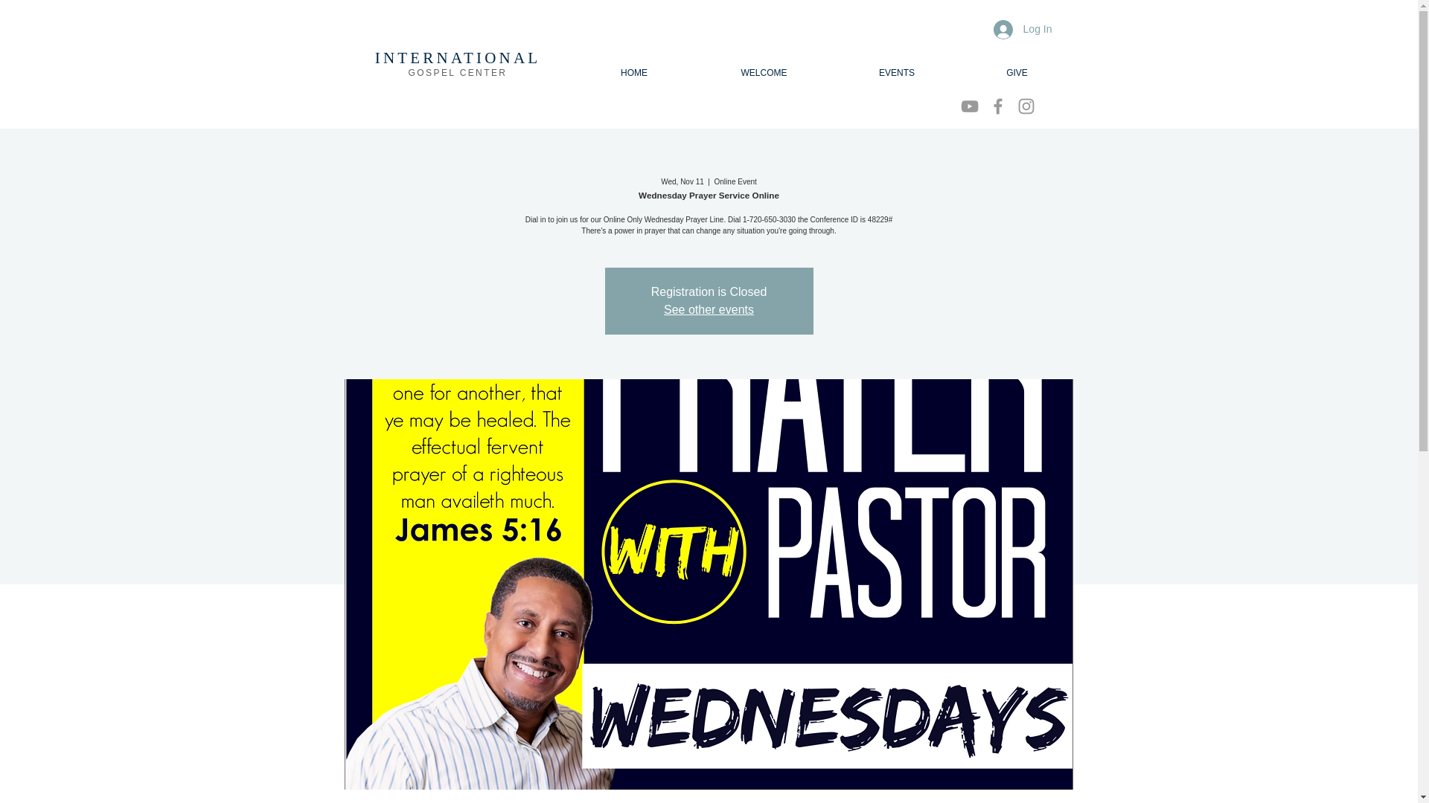 This screenshot has width=1429, height=803. What do you see at coordinates (458, 57) in the screenshot?
I see `INTERNATIONAL` at bounding box center [458, 57].